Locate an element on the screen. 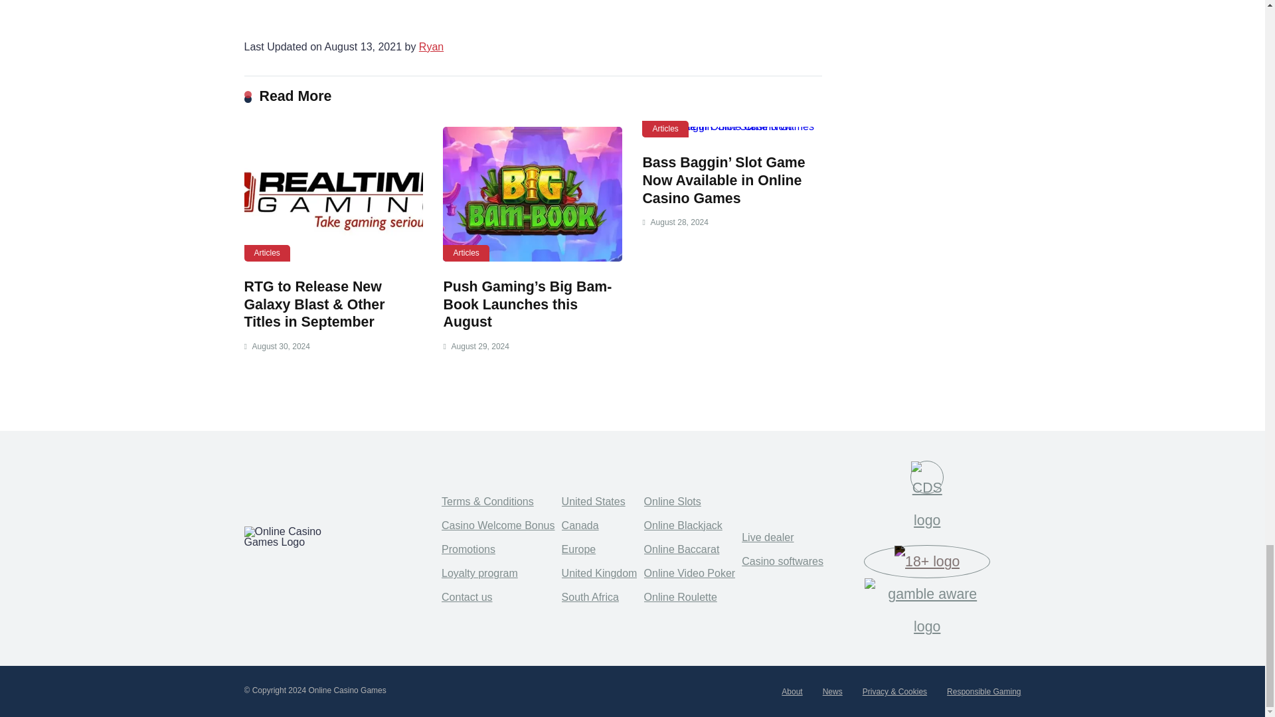 The height and width of the screenshot is (717, 1275). Articles is located at coordinates (267, 254).